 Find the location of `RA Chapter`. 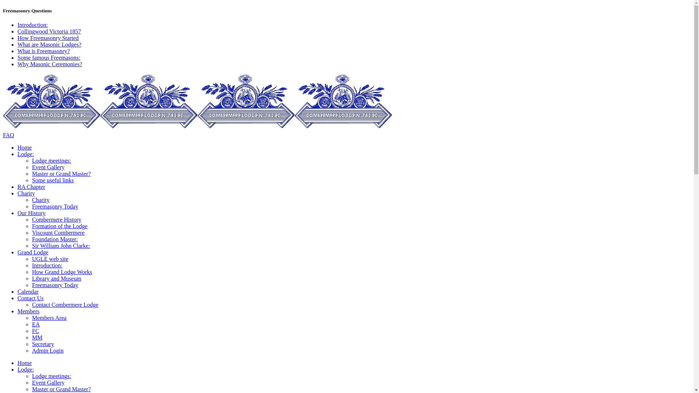

RA Chapter is located at coordinates (31, 187).